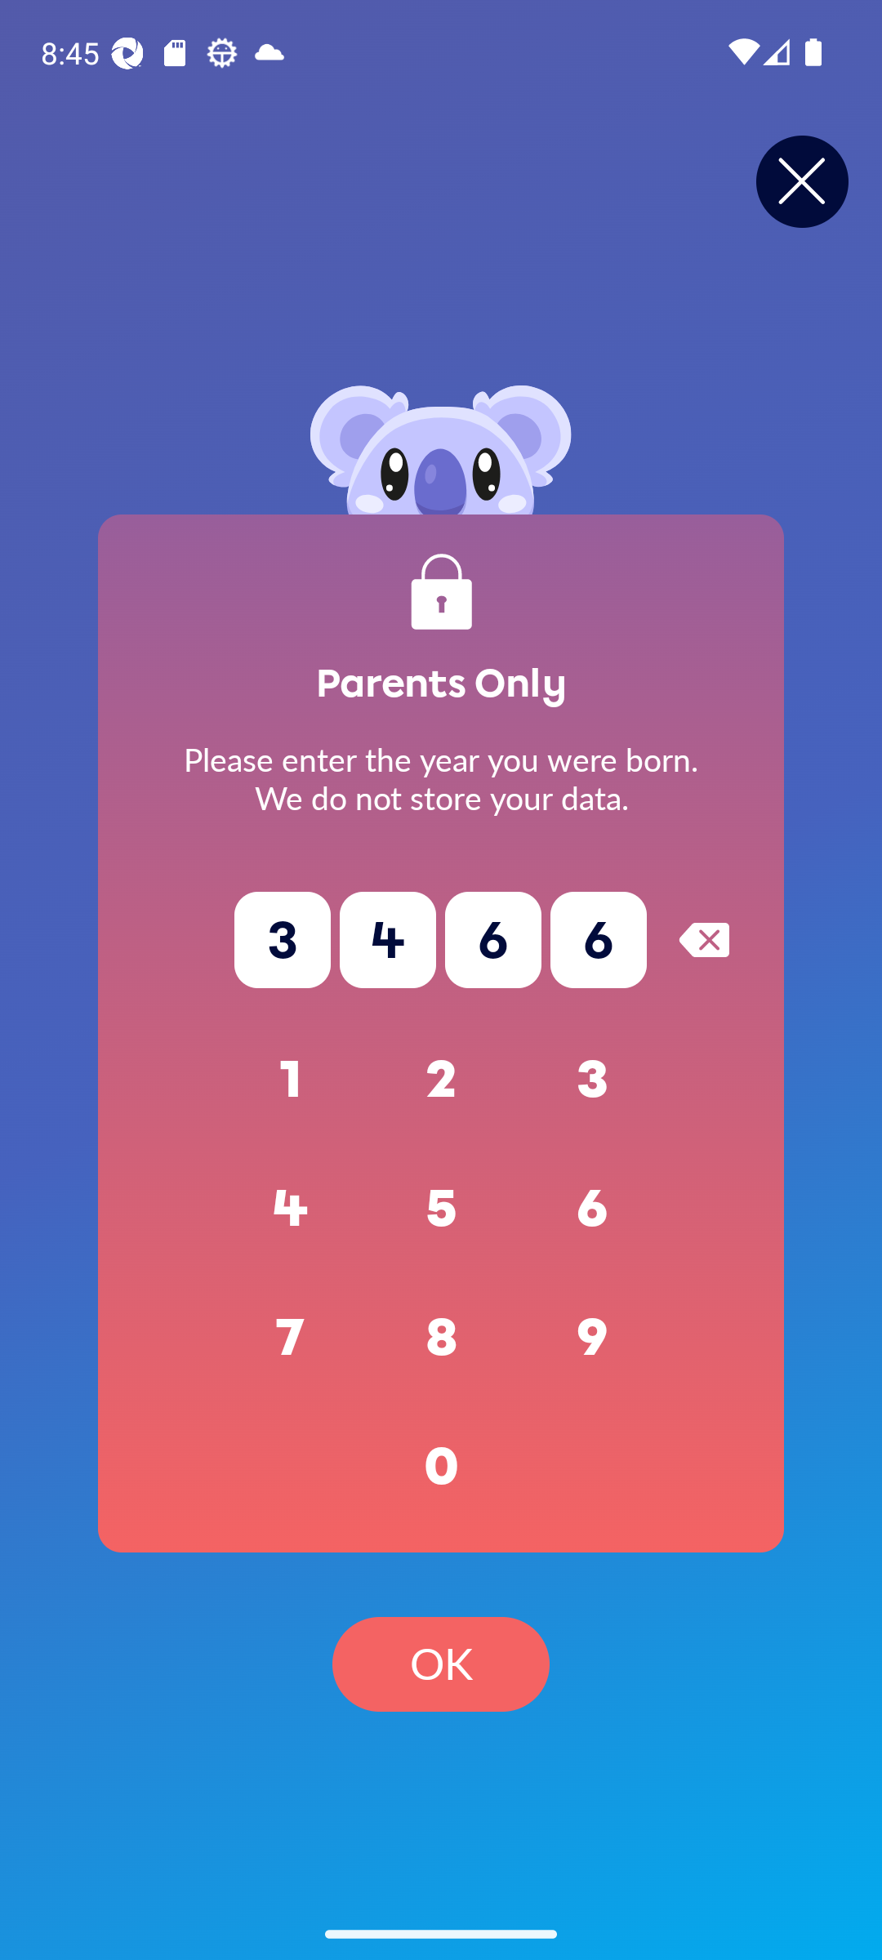  What do you see at coordinates (441, 1338) in the screenshot?
I see `8` at bounding box center [441, 1338].